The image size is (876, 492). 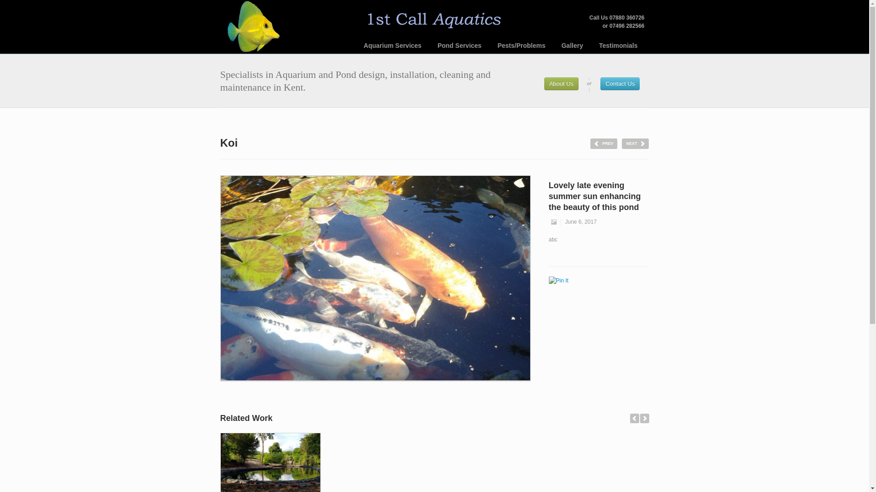 I want to click on About Us, so click(x=561, y=83).